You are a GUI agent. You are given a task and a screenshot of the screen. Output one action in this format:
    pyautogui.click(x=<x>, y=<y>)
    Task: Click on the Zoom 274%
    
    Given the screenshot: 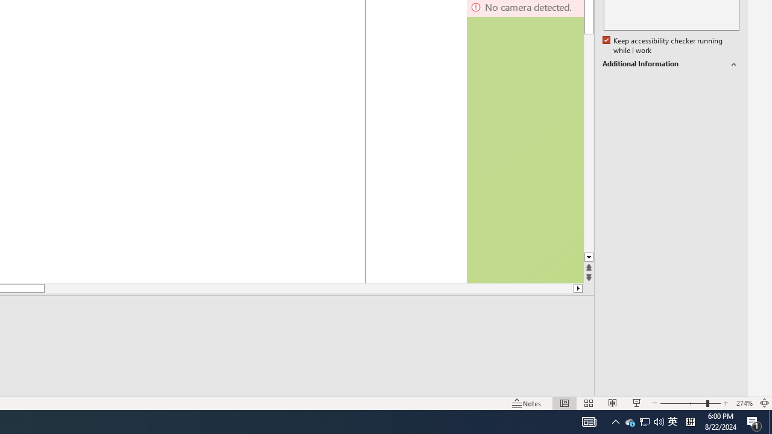 What is the action you would take?
    pyautogui.click(x=744, y=403)
    